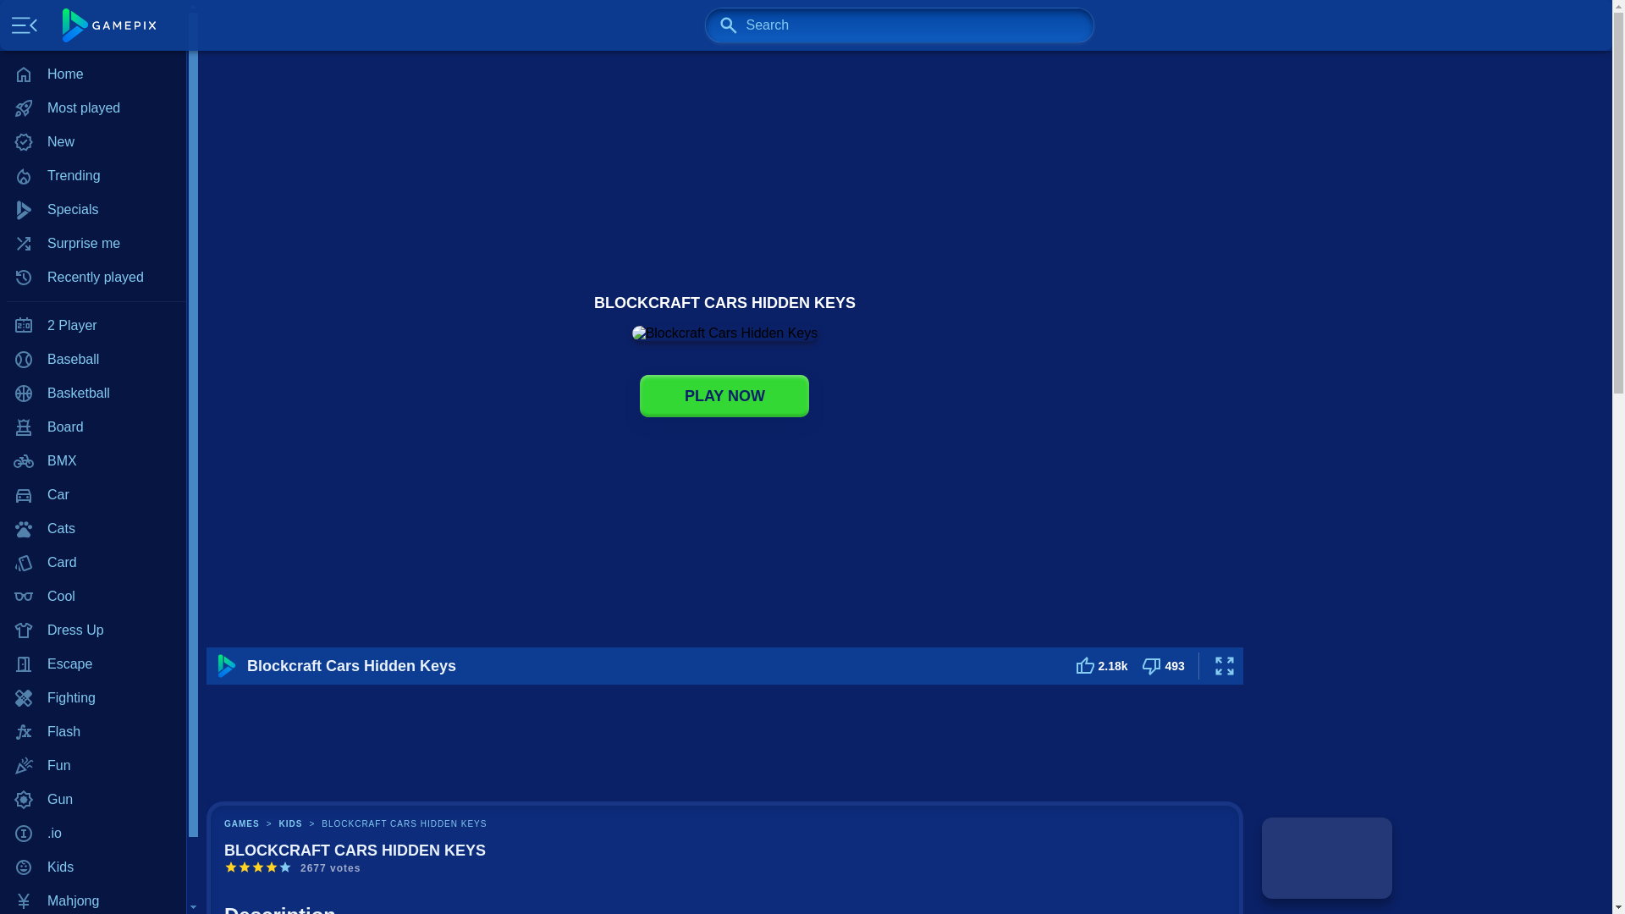 This screenshot has width=1625, height=914. What do you see at coordinates (93, 359) in the screenshot?
I see `Baseball` at bounding box center [93, 359].